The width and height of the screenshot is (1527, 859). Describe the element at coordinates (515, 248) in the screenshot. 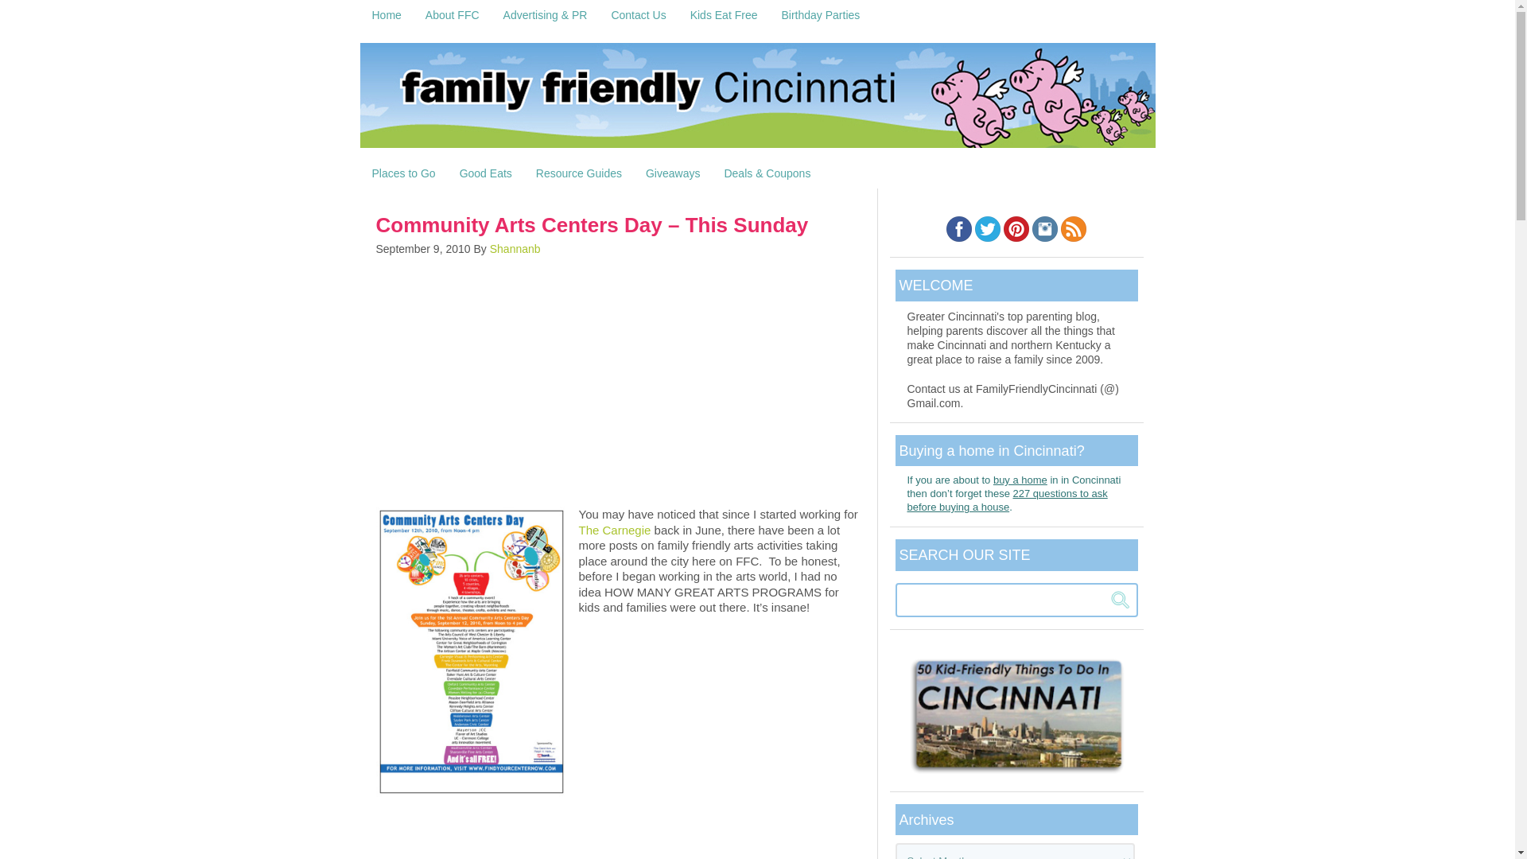

I see `Shannanb` at that location.